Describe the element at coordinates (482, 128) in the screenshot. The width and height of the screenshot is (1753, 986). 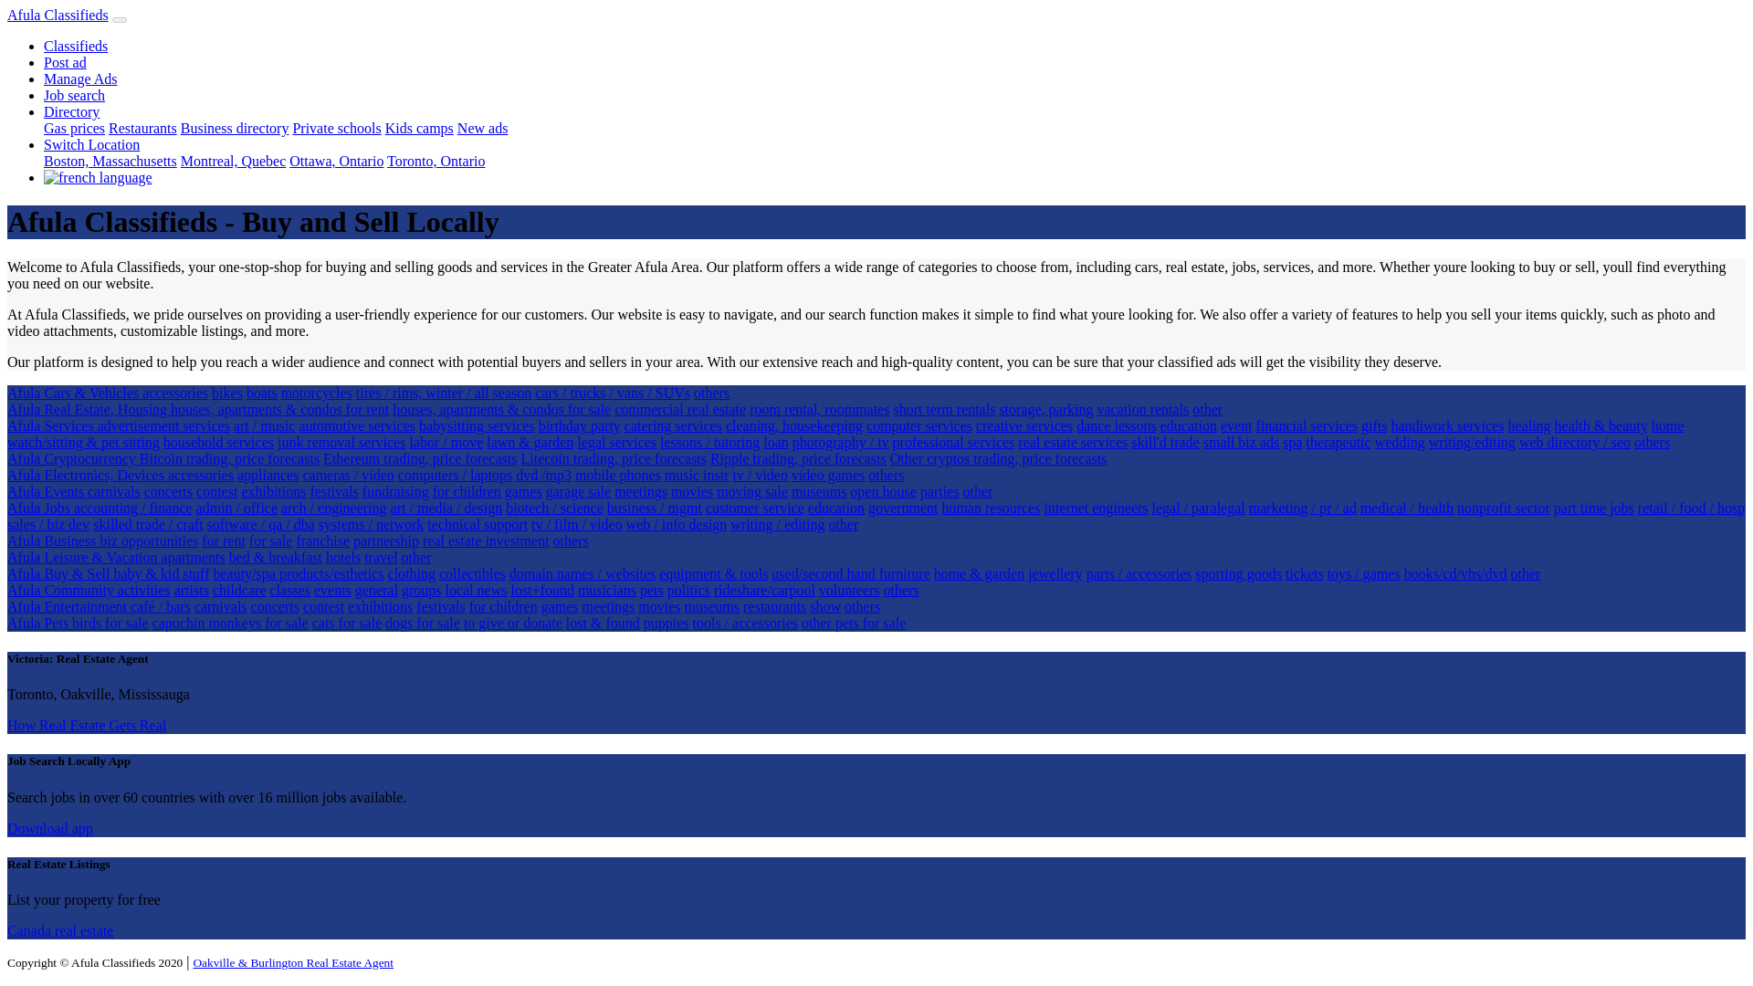
I see `New ads` at that location.